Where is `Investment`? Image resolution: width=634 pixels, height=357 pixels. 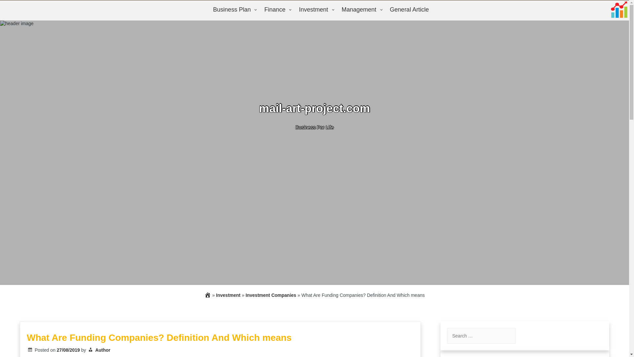 Investment is located at coordinates (228, 295).